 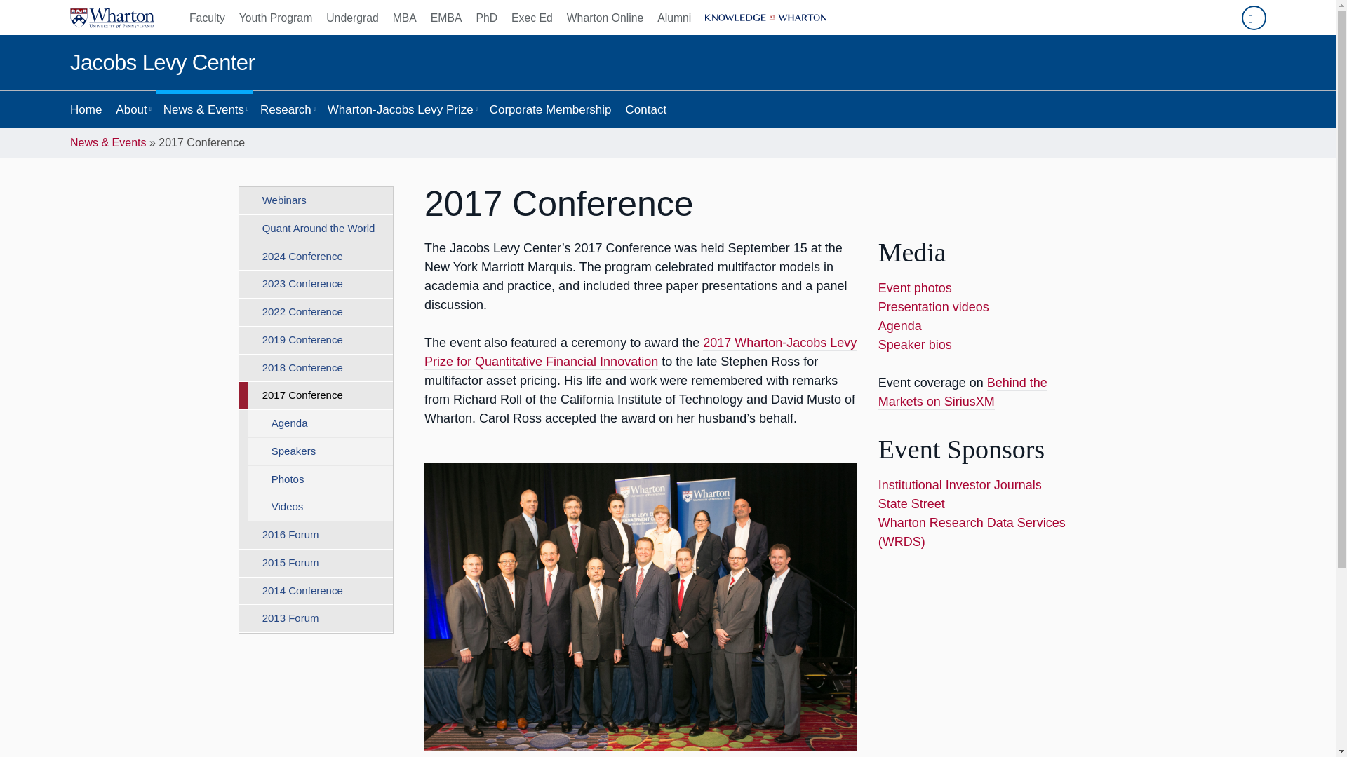 I want to click on Youth Program, so click(x=275, y=17).